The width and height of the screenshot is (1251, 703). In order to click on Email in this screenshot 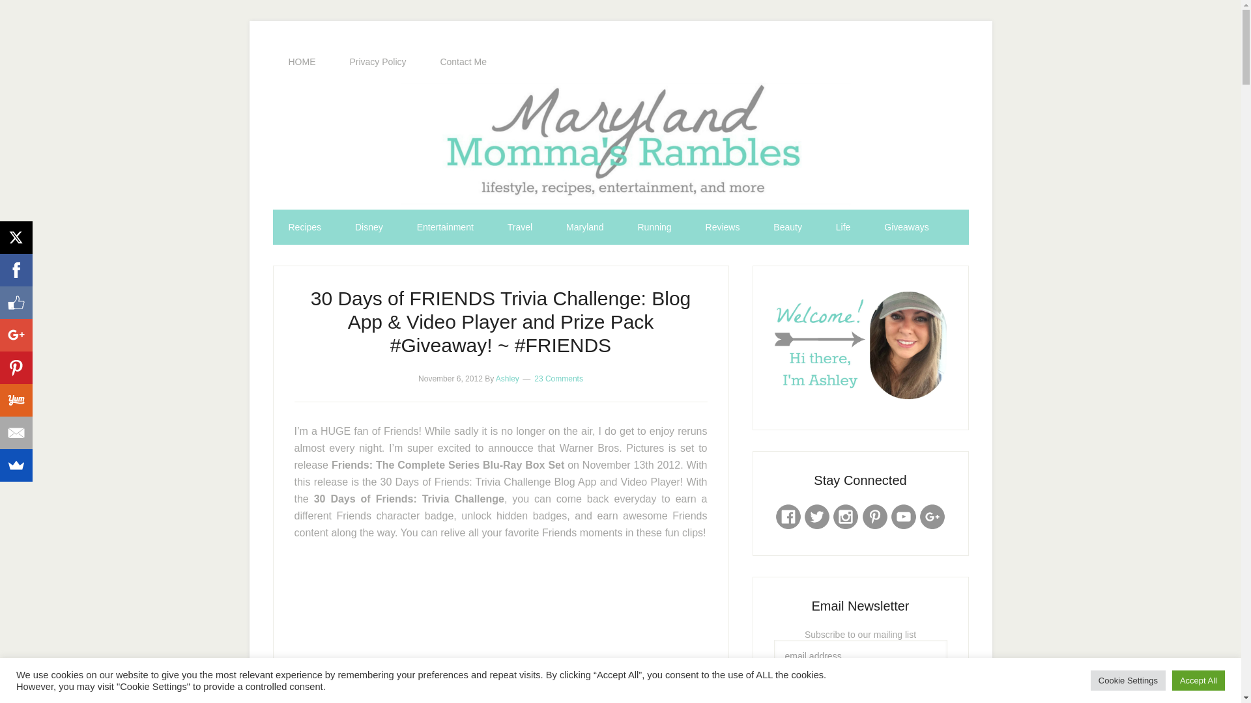, I will do `click(16, 433)`.